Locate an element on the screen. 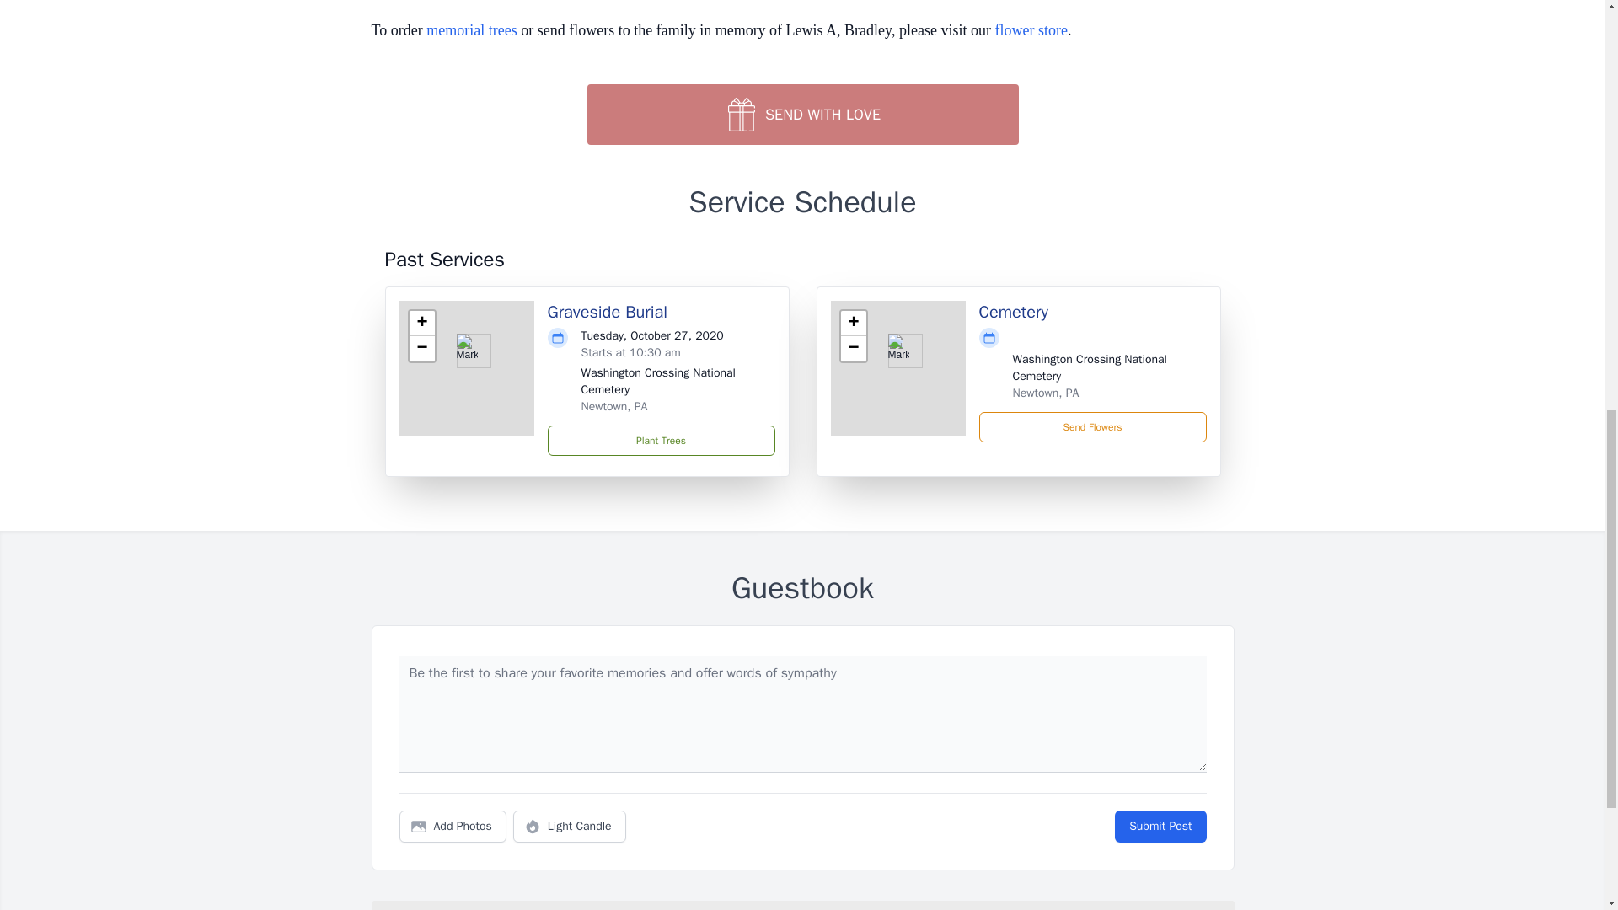  Zoom in is located at coordinates (421, 324).